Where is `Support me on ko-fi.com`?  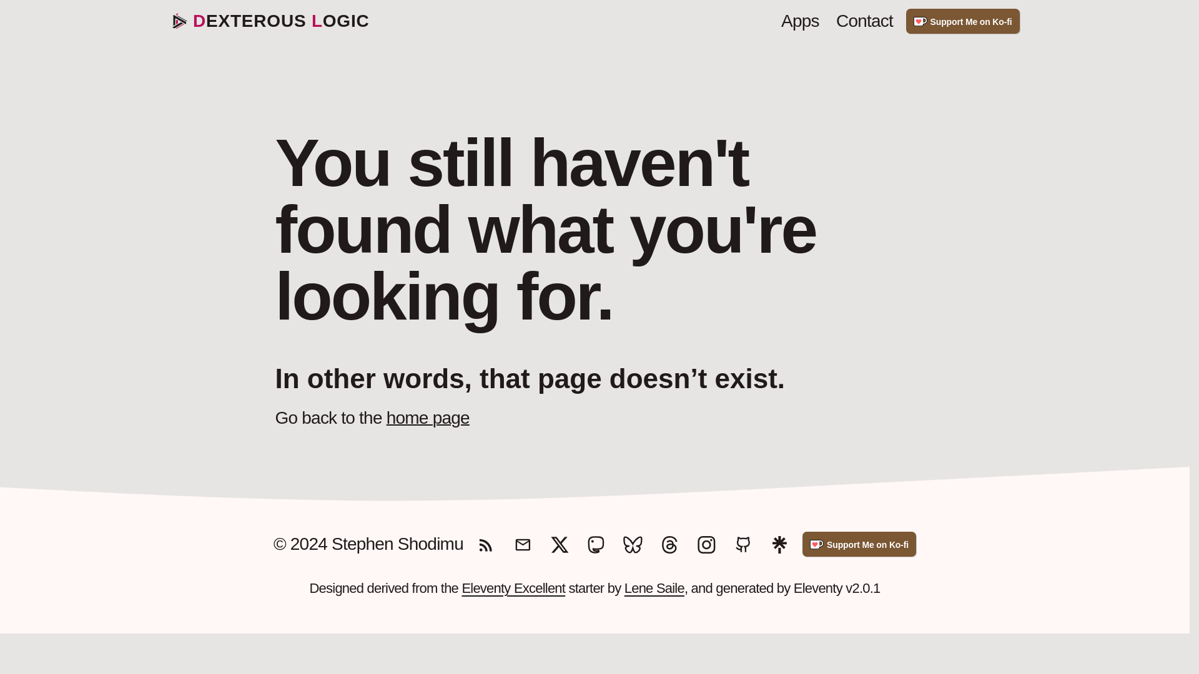 Support me on ko-fi.com is located at coordinates (963, 21).